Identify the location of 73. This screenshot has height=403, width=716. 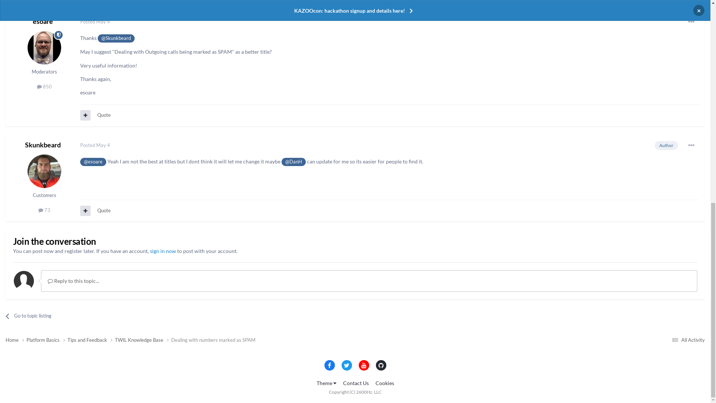
(44, 293).